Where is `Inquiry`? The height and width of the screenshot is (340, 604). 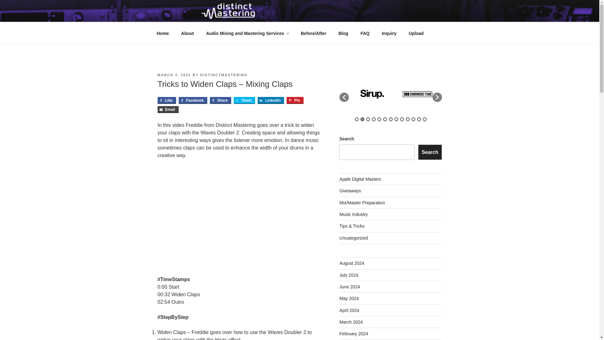
Inquiry is located at coordinates (389, 33).